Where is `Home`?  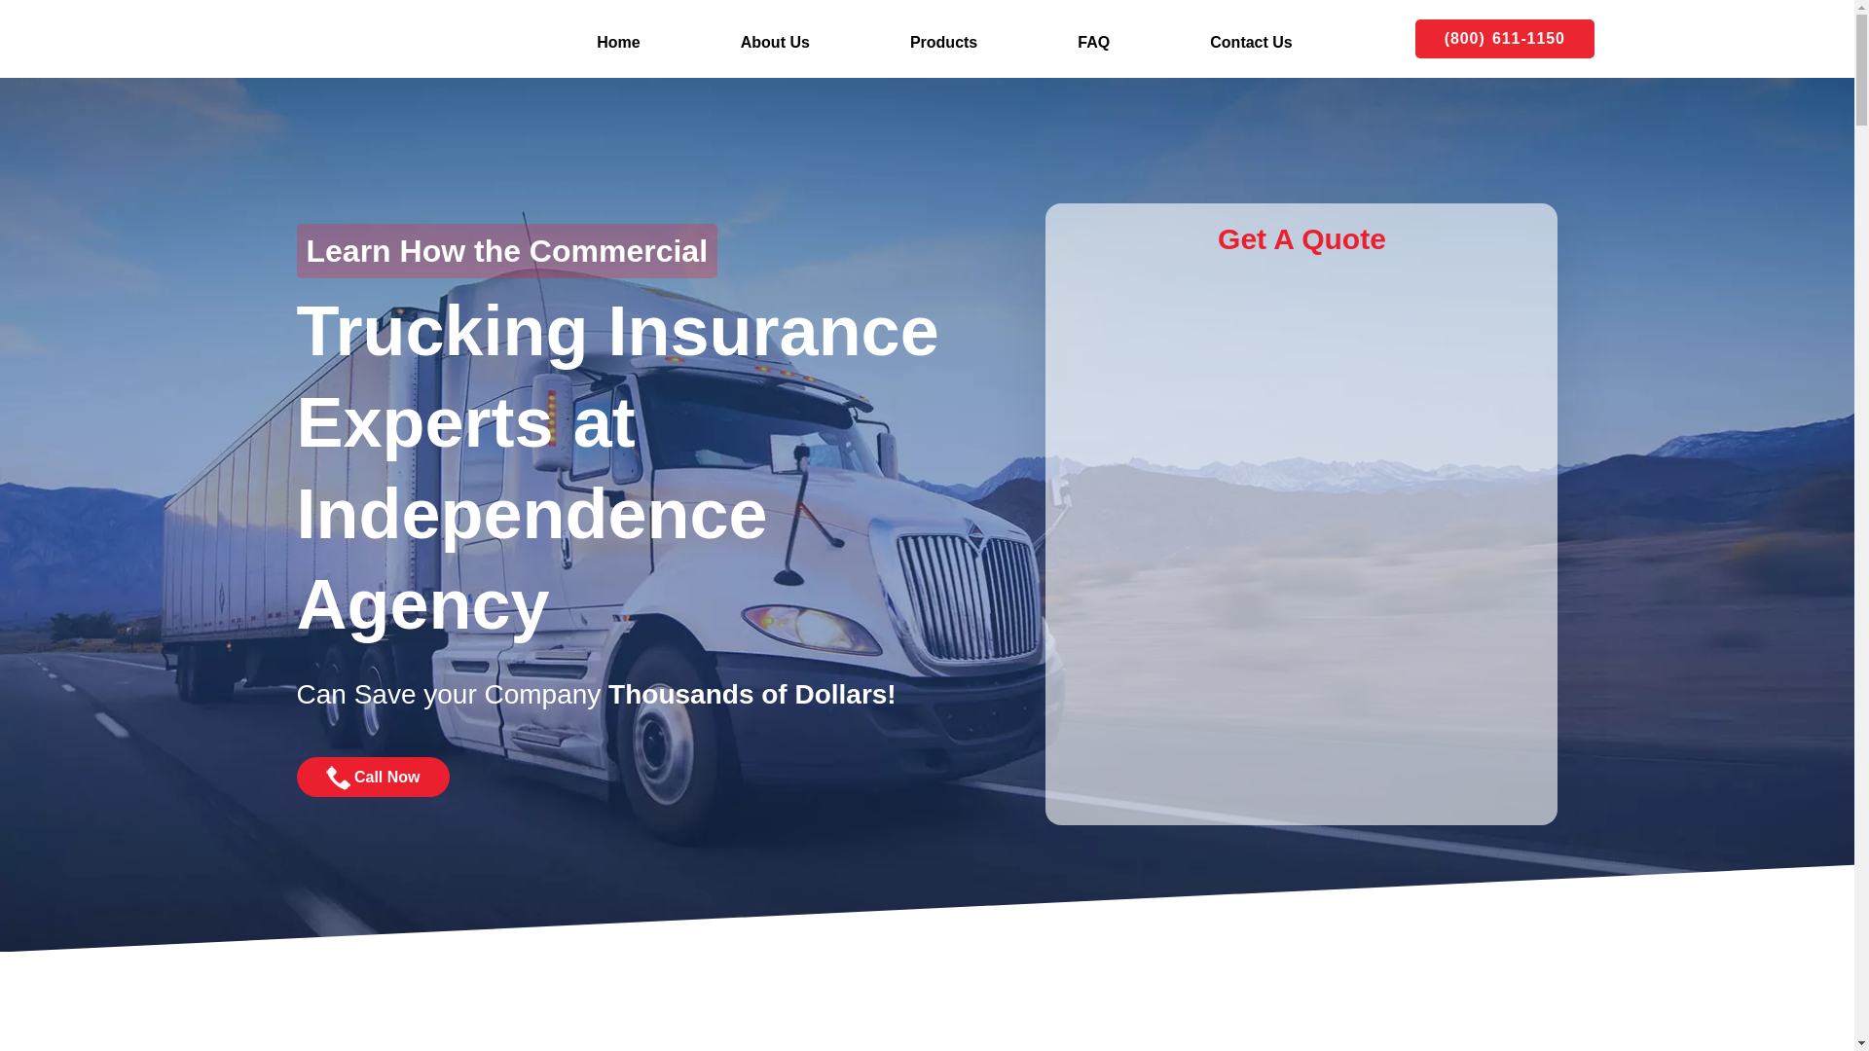
Home is located at coordinates (619, 42).